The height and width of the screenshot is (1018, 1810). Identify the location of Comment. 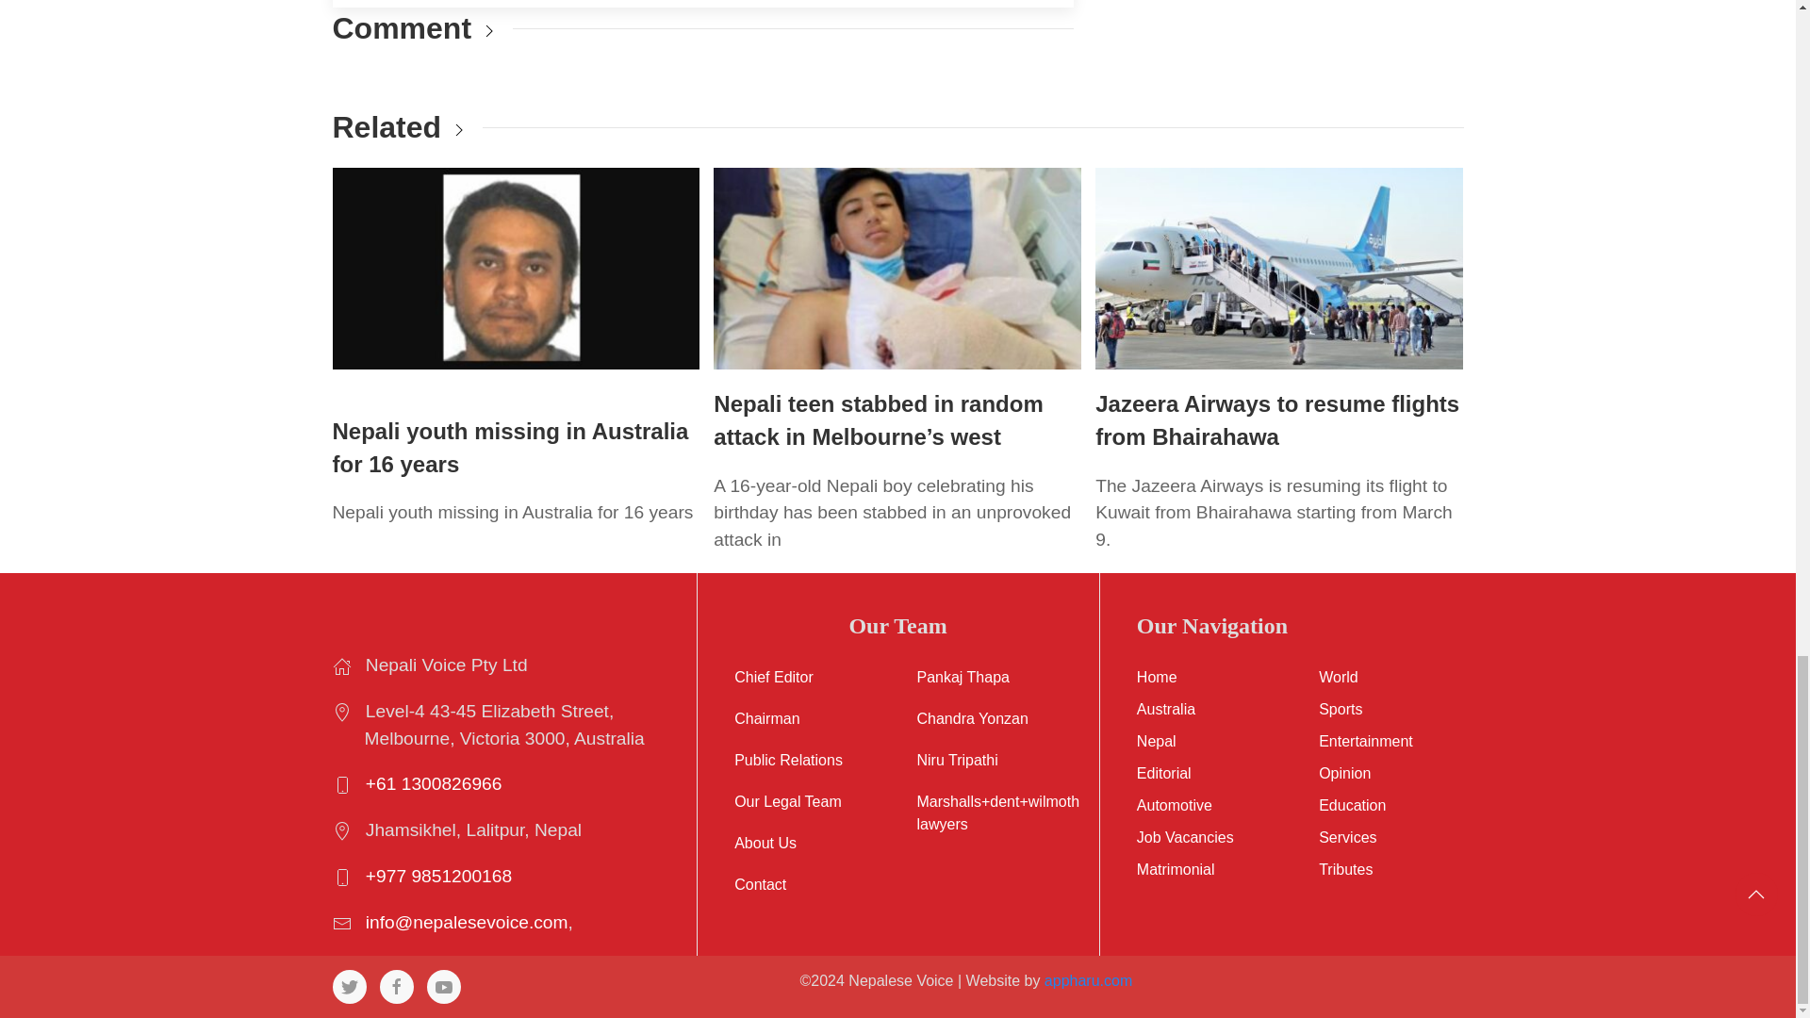
(401, 27).